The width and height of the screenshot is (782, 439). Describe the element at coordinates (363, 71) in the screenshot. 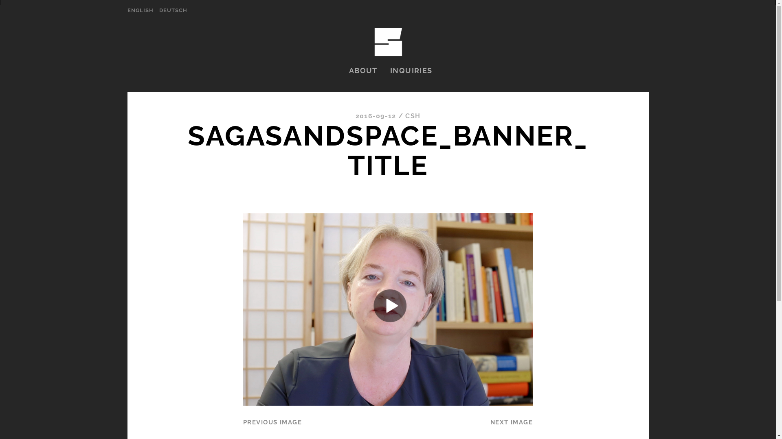

I see `ABOUT` at that location.